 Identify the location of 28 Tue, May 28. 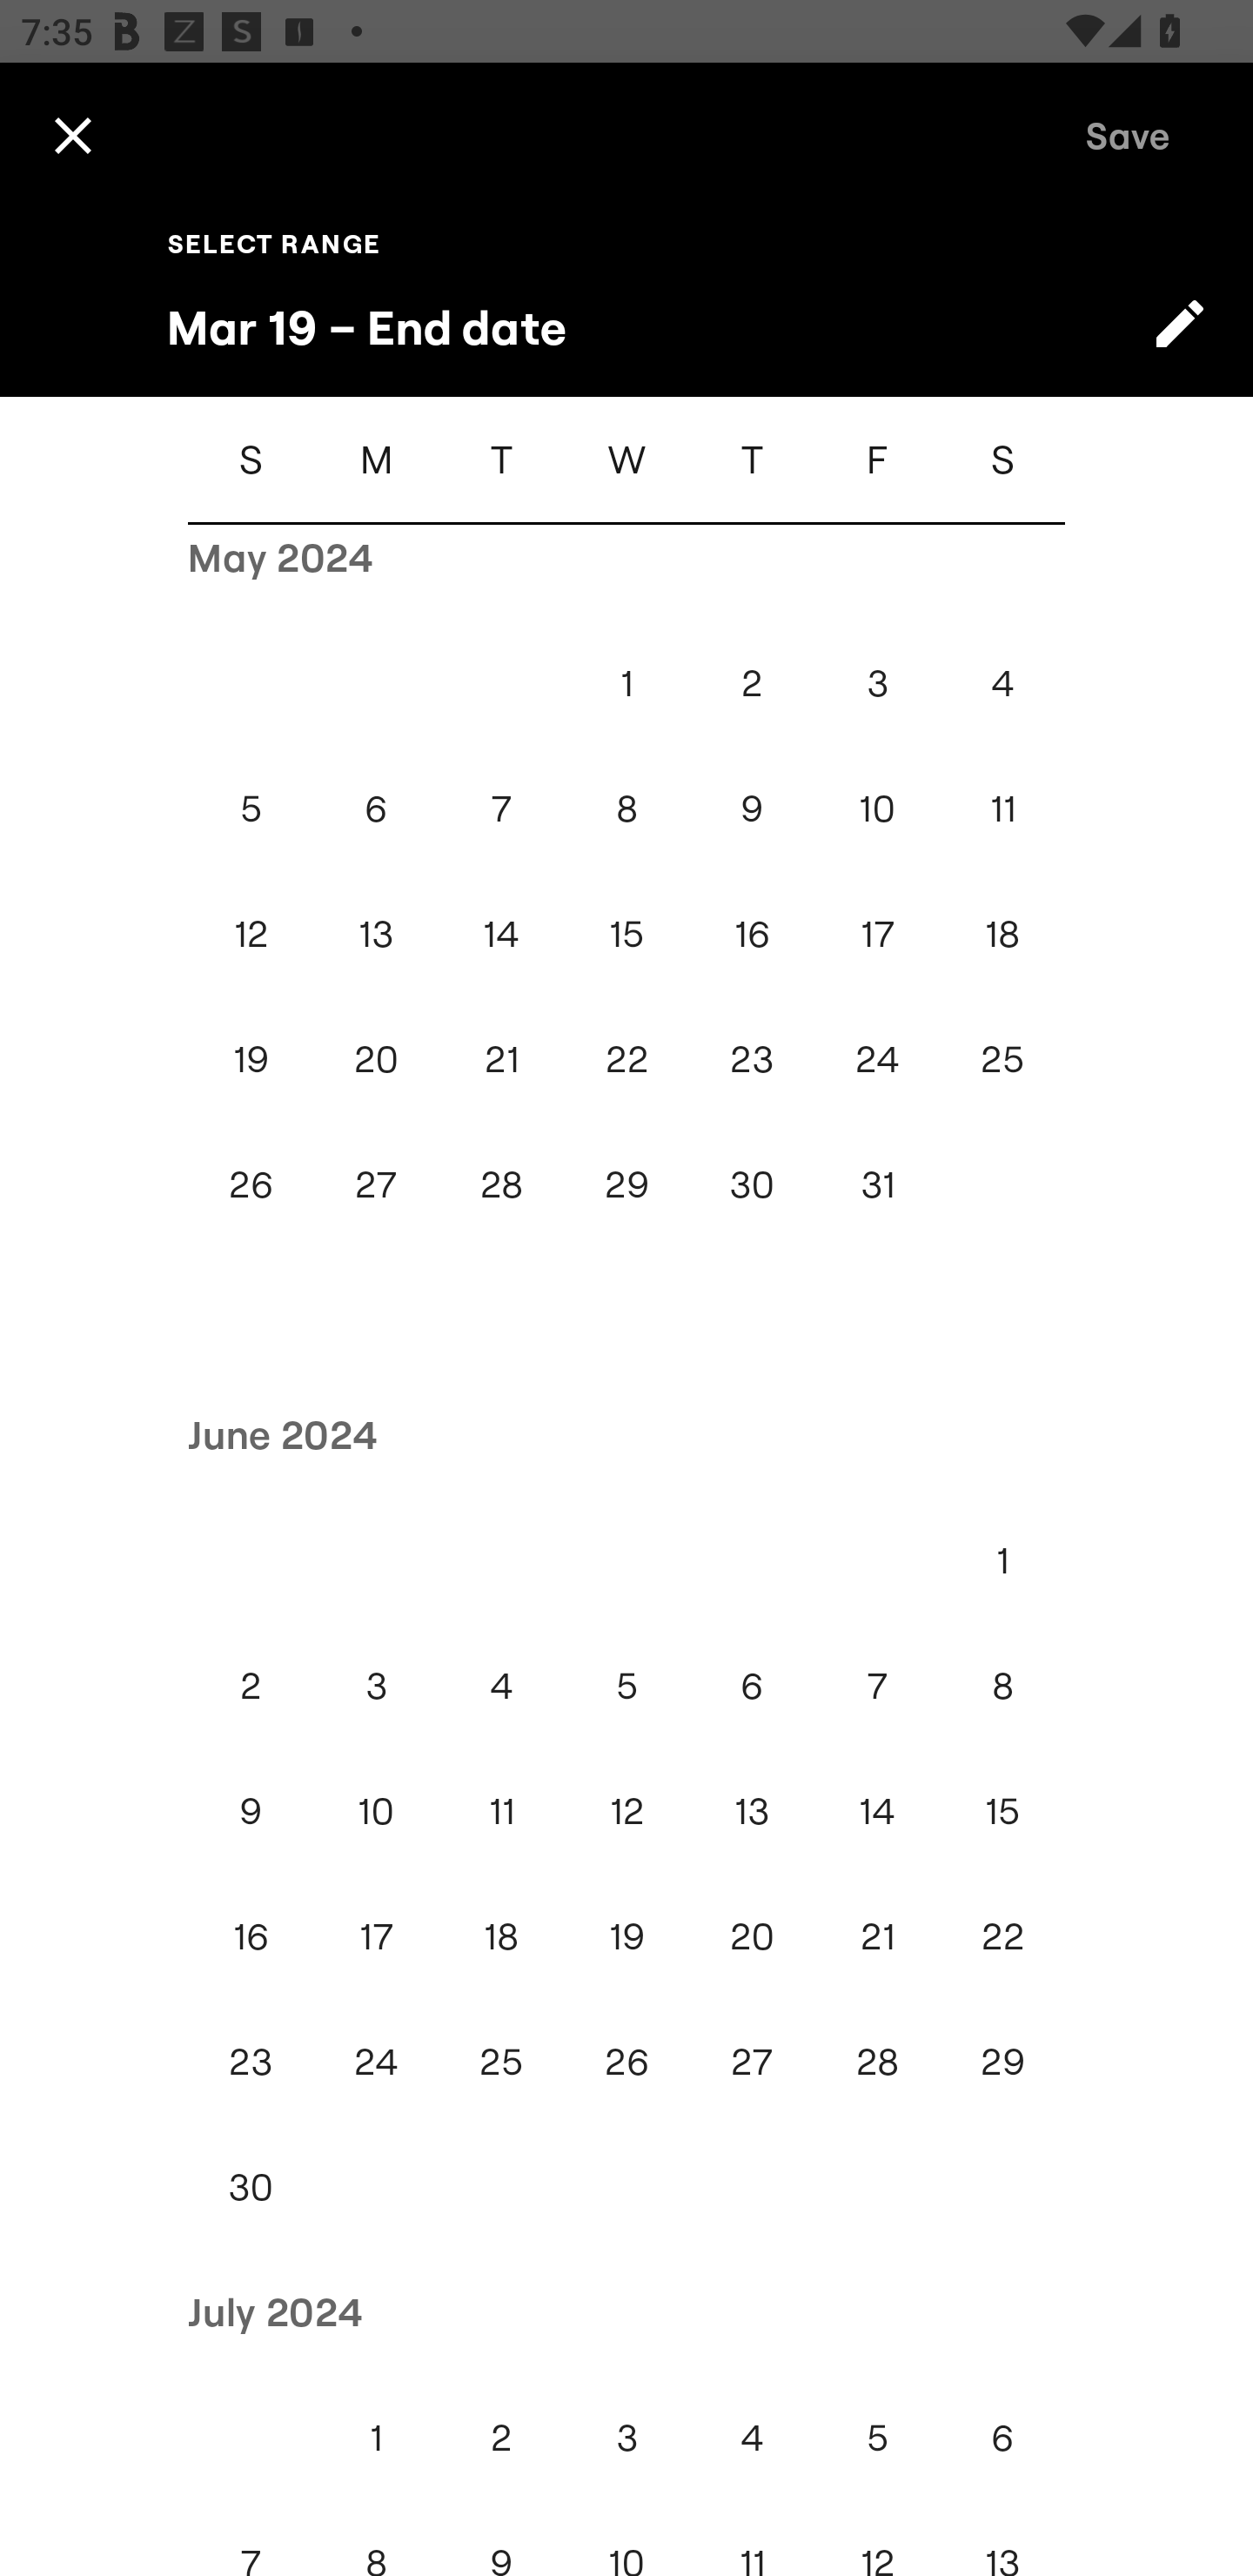
(501, 1184).